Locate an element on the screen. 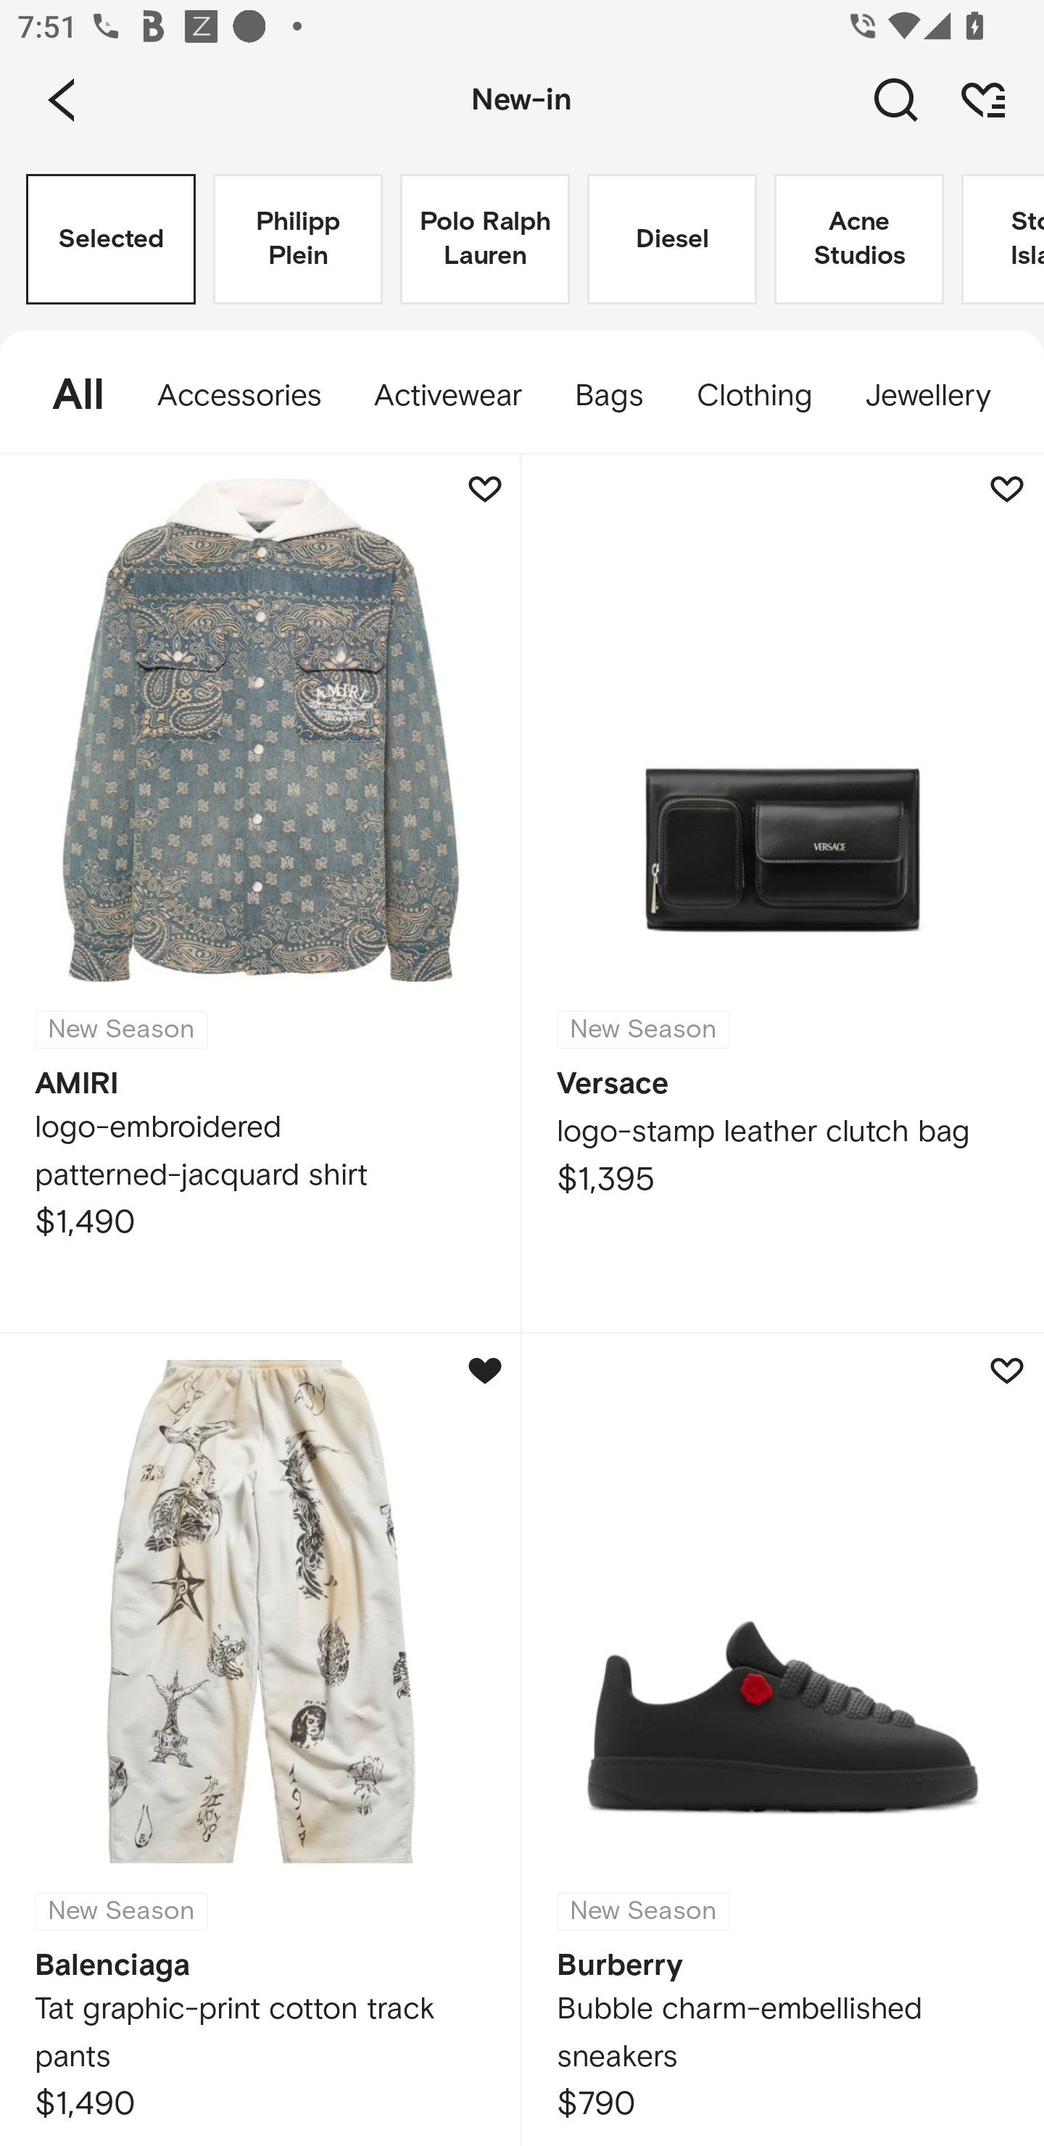 This screenshot has width=1044, height=2146. Selected is located at coordinates (111, 239).